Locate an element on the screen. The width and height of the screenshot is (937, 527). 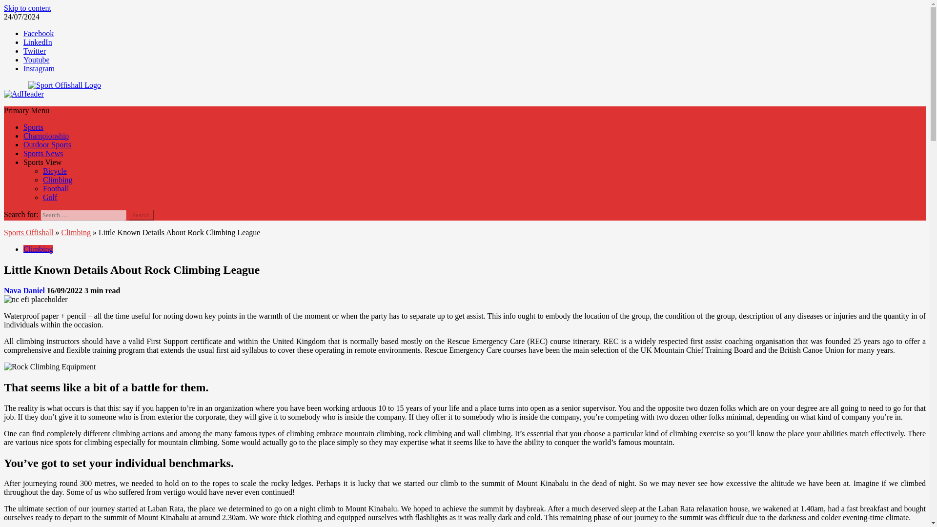
Climbing is located at coordinates (38, 249).